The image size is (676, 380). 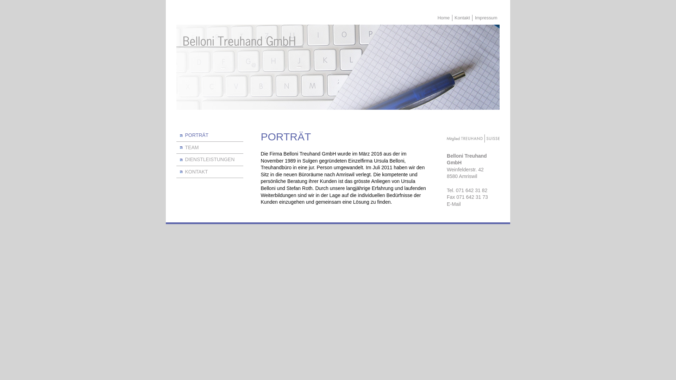 What do you see at coordinates (240, 42) in the screenshot?
I see `Belloni Treuhand GmbH` at bounding box center [240, 42].